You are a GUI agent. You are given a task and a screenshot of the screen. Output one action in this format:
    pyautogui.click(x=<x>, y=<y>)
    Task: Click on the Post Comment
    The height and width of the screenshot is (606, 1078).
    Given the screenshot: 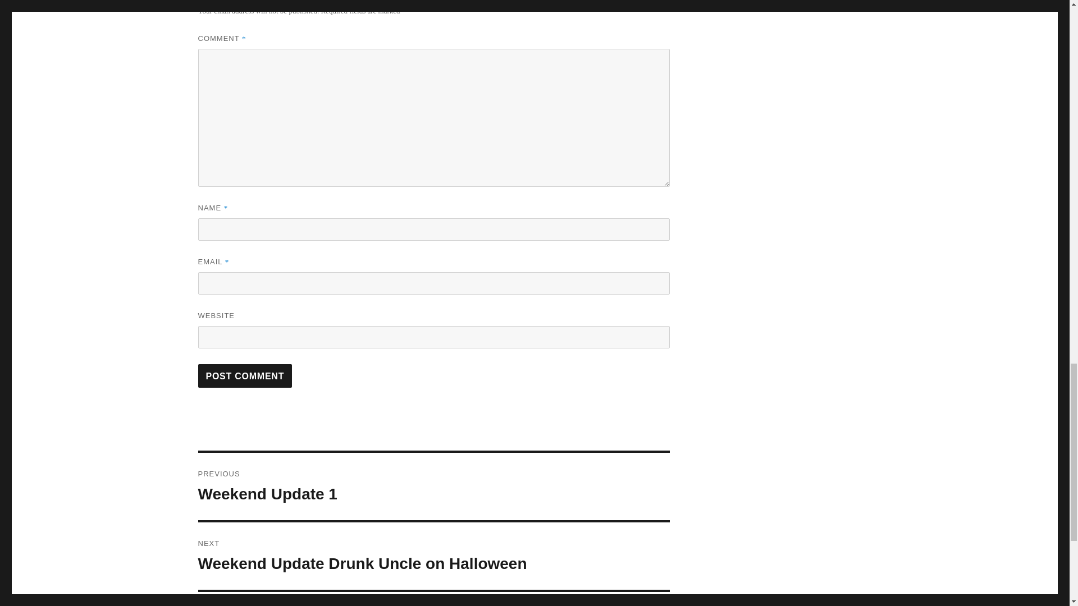 What is the action you would take?
    pyautogui.click(x=245, y=376)
    